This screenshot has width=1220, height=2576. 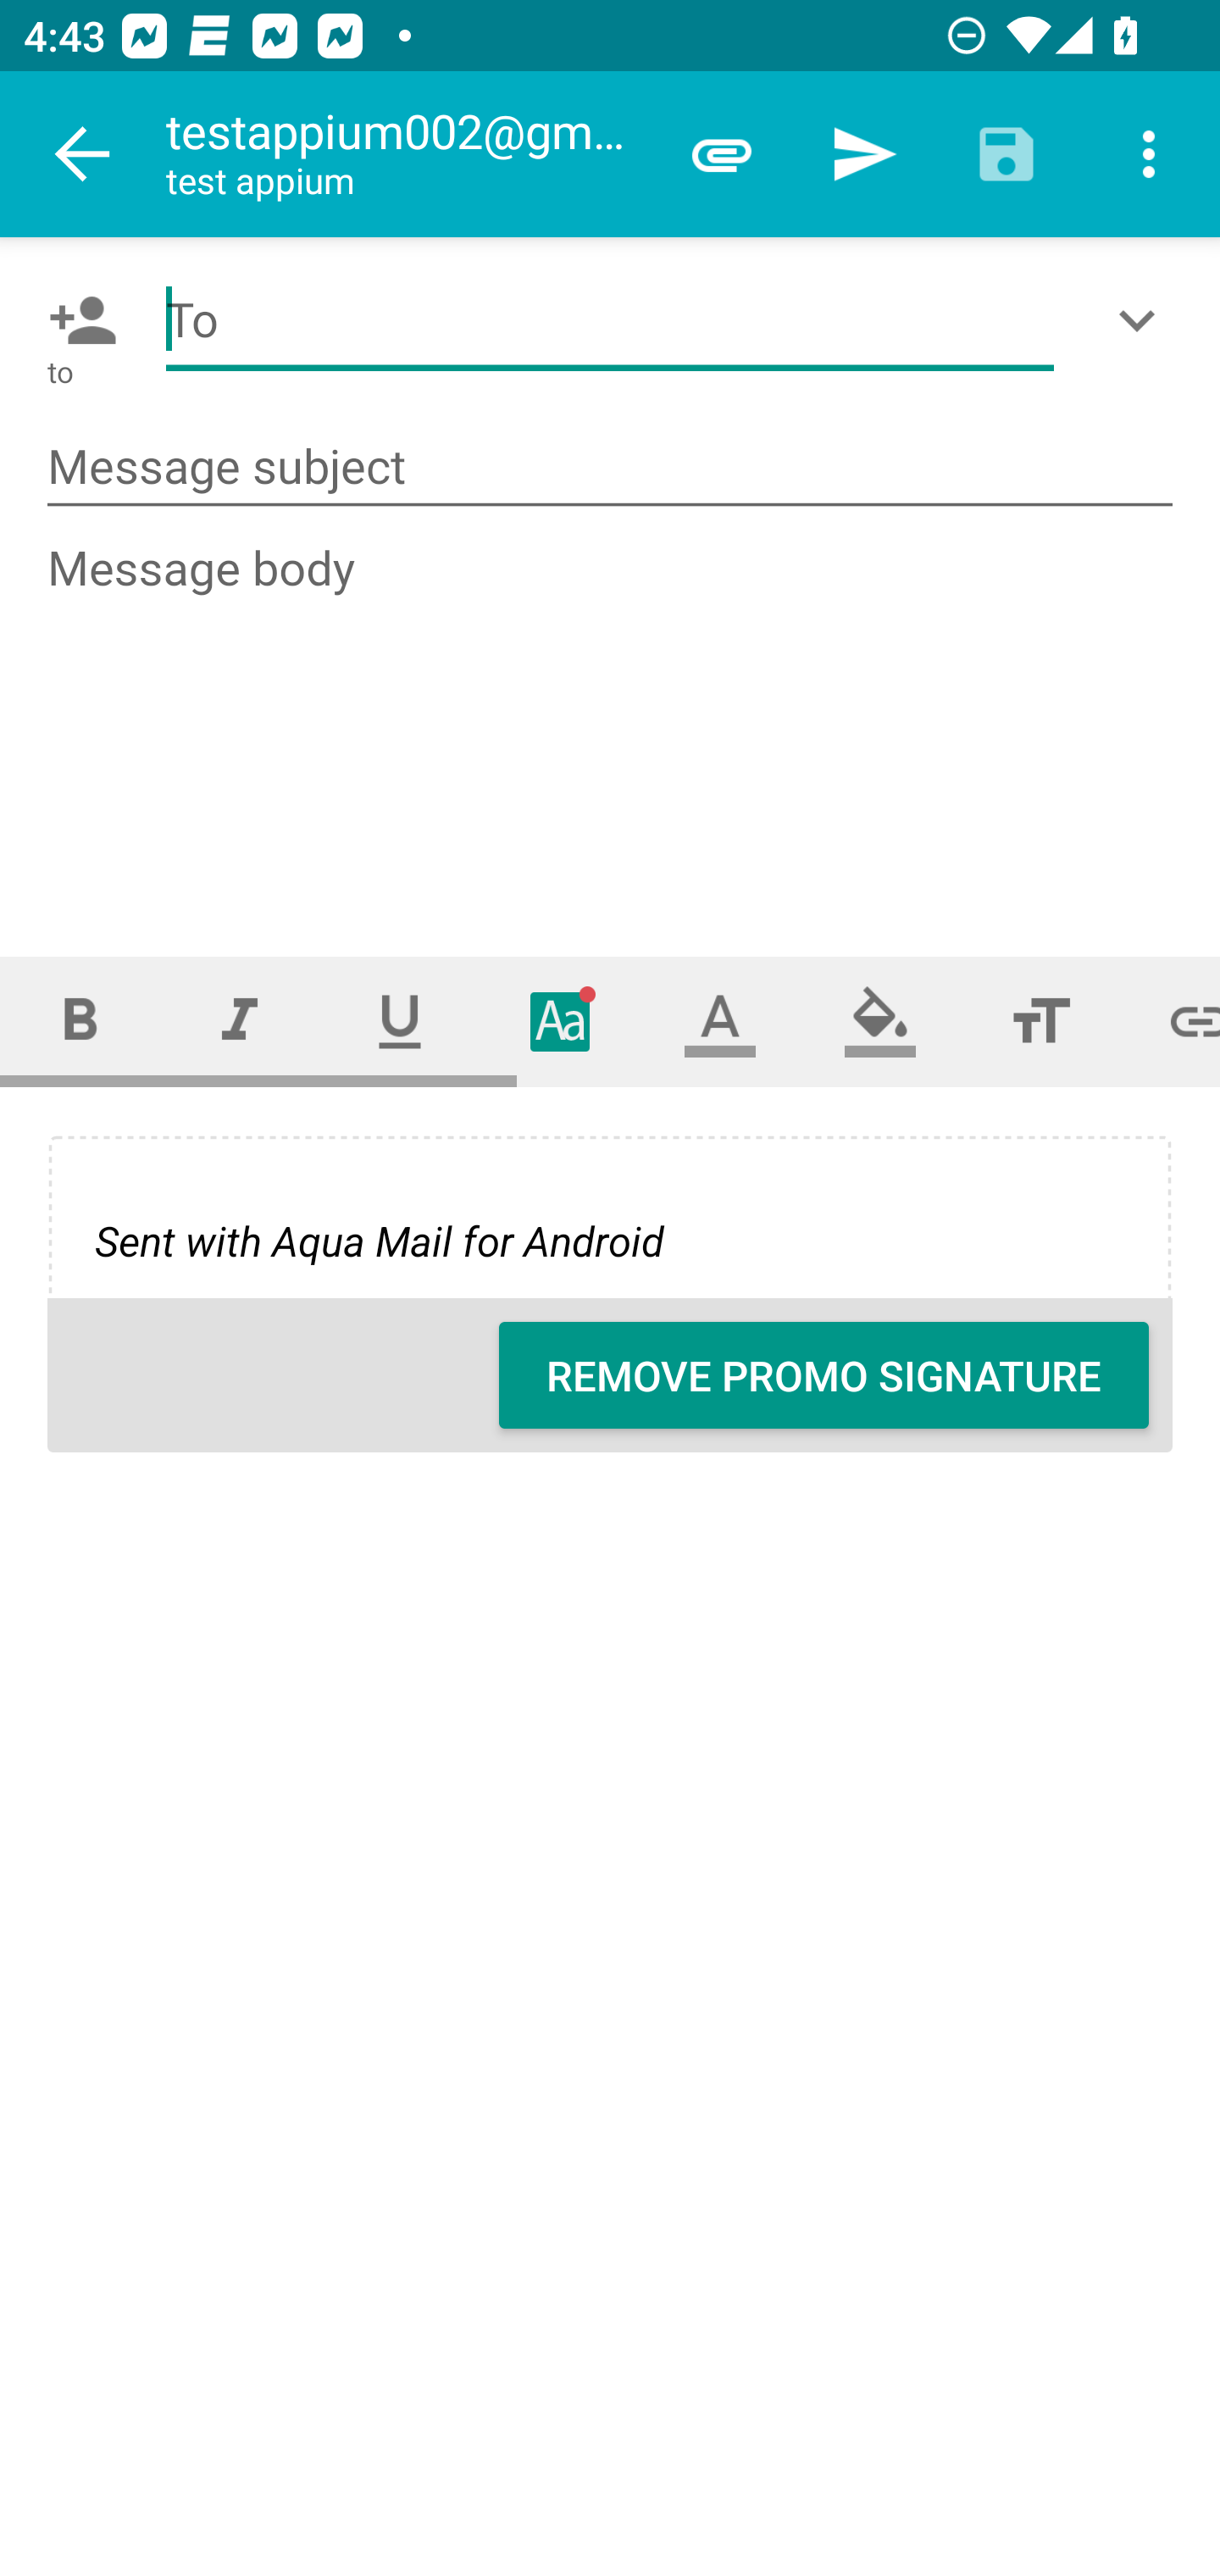 I want to click on Fill color, so click(x=880, y=1020).